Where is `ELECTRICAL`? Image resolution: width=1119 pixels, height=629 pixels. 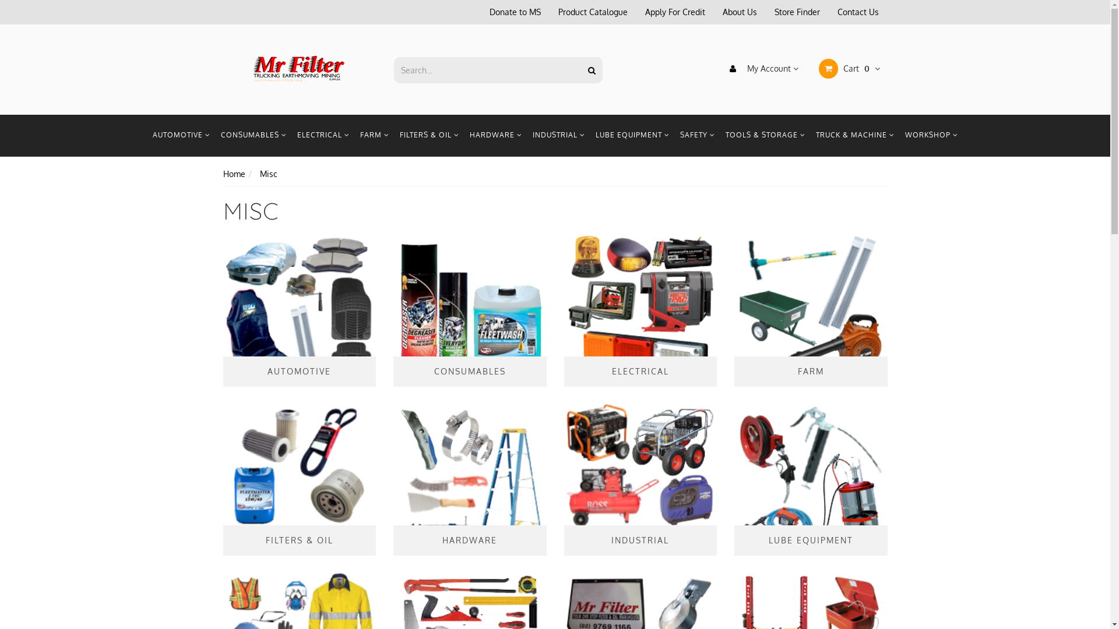
ELECTRICAL is located at coordinates (323, 136).